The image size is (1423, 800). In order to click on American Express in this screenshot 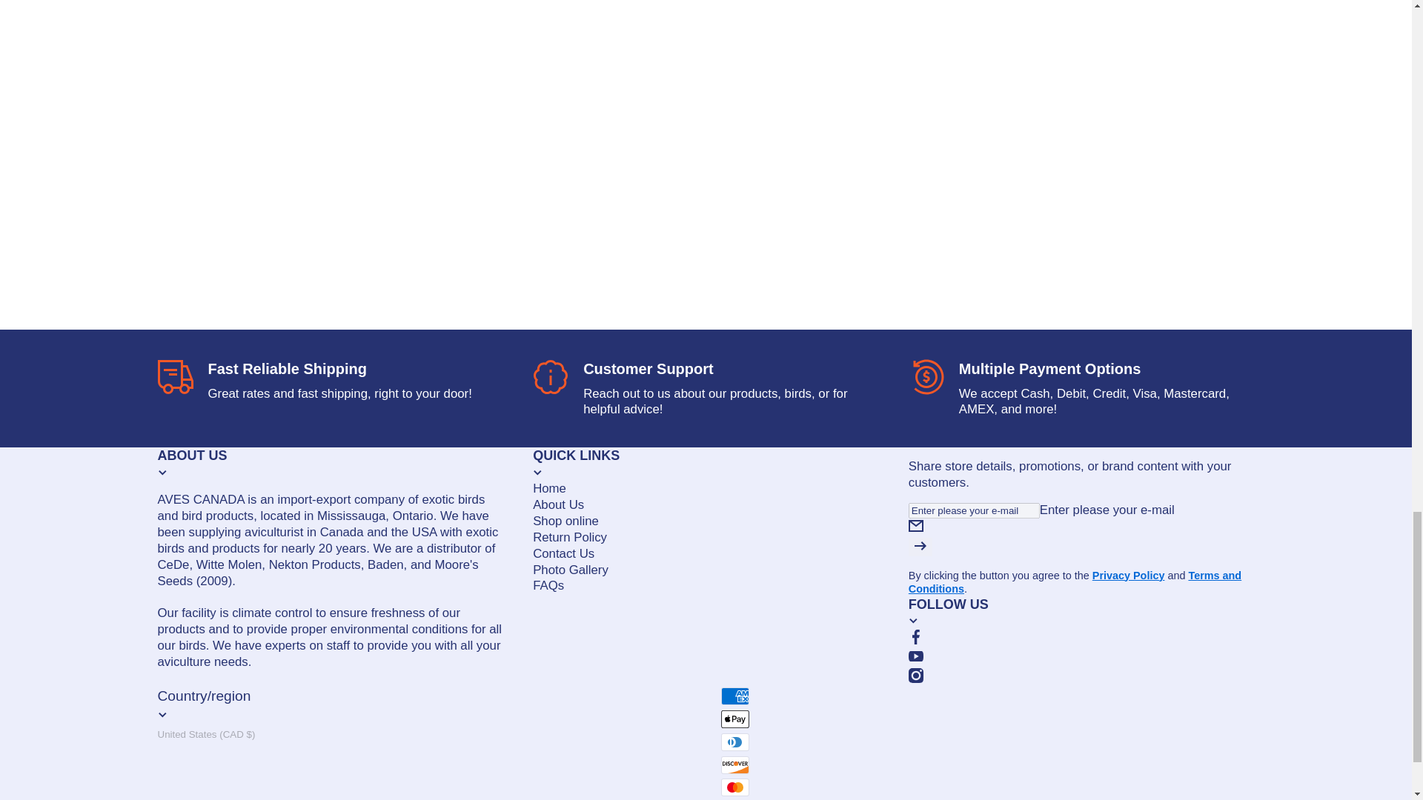, I will do `click(734, 696)`.